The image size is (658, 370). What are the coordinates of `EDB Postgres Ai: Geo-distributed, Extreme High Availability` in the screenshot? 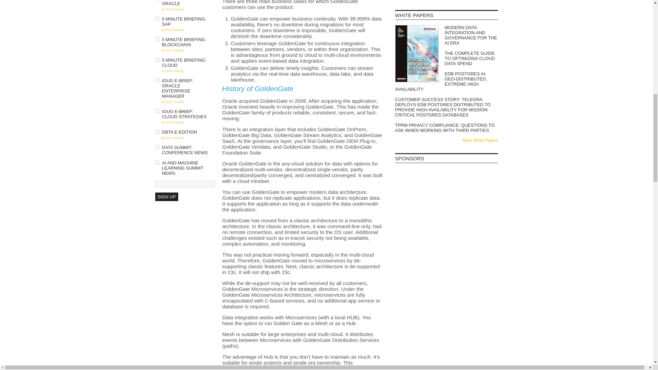 It's located at (446, 82).